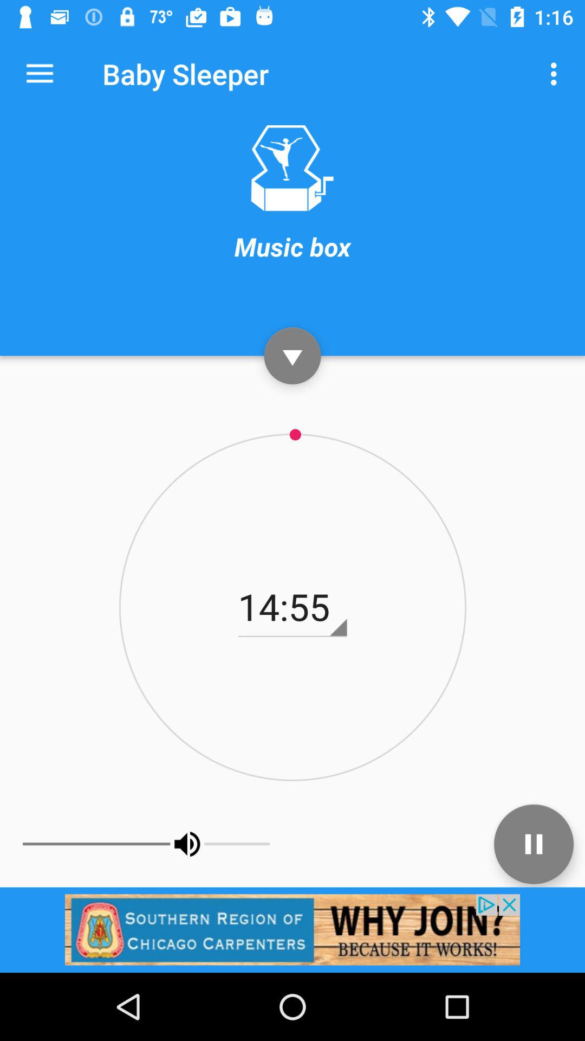 This screenshot has height=1041, width=585. What do you see at coordinates (292, 356) in the screenshot?
I see `play` at bounding box center [292, 356].